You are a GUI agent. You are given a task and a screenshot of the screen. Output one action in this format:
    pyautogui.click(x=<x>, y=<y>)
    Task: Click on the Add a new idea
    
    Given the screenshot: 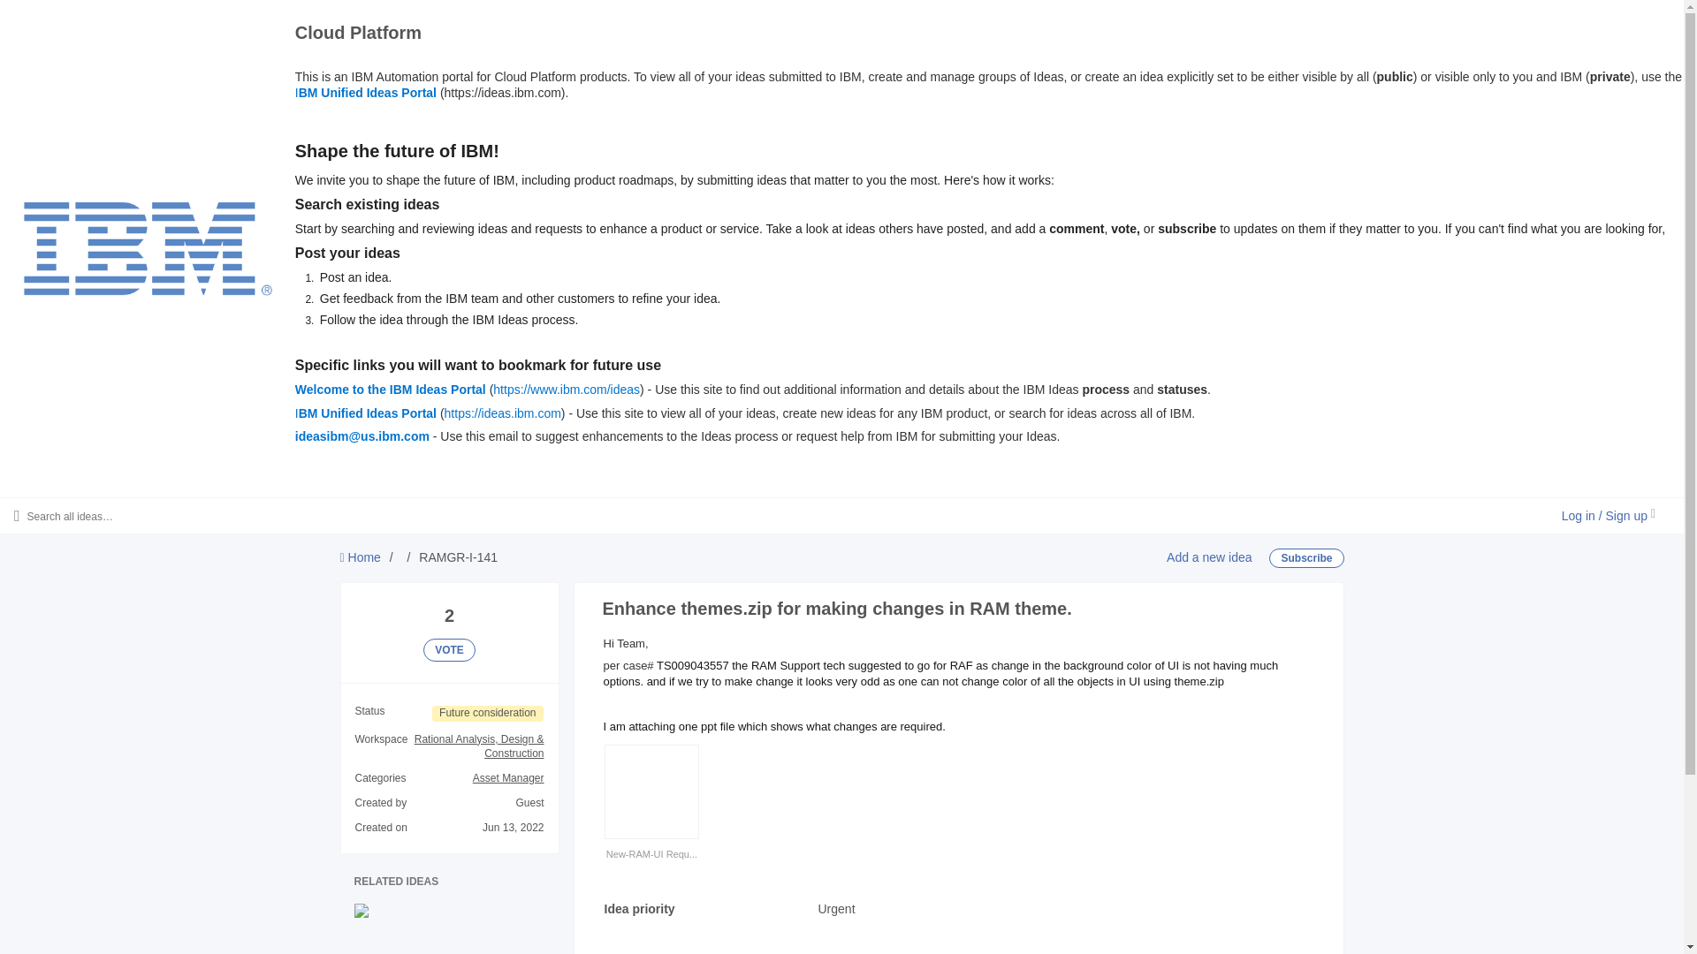 What is the action you would take?
    pyautogui.click(x=1209, y=557)
    